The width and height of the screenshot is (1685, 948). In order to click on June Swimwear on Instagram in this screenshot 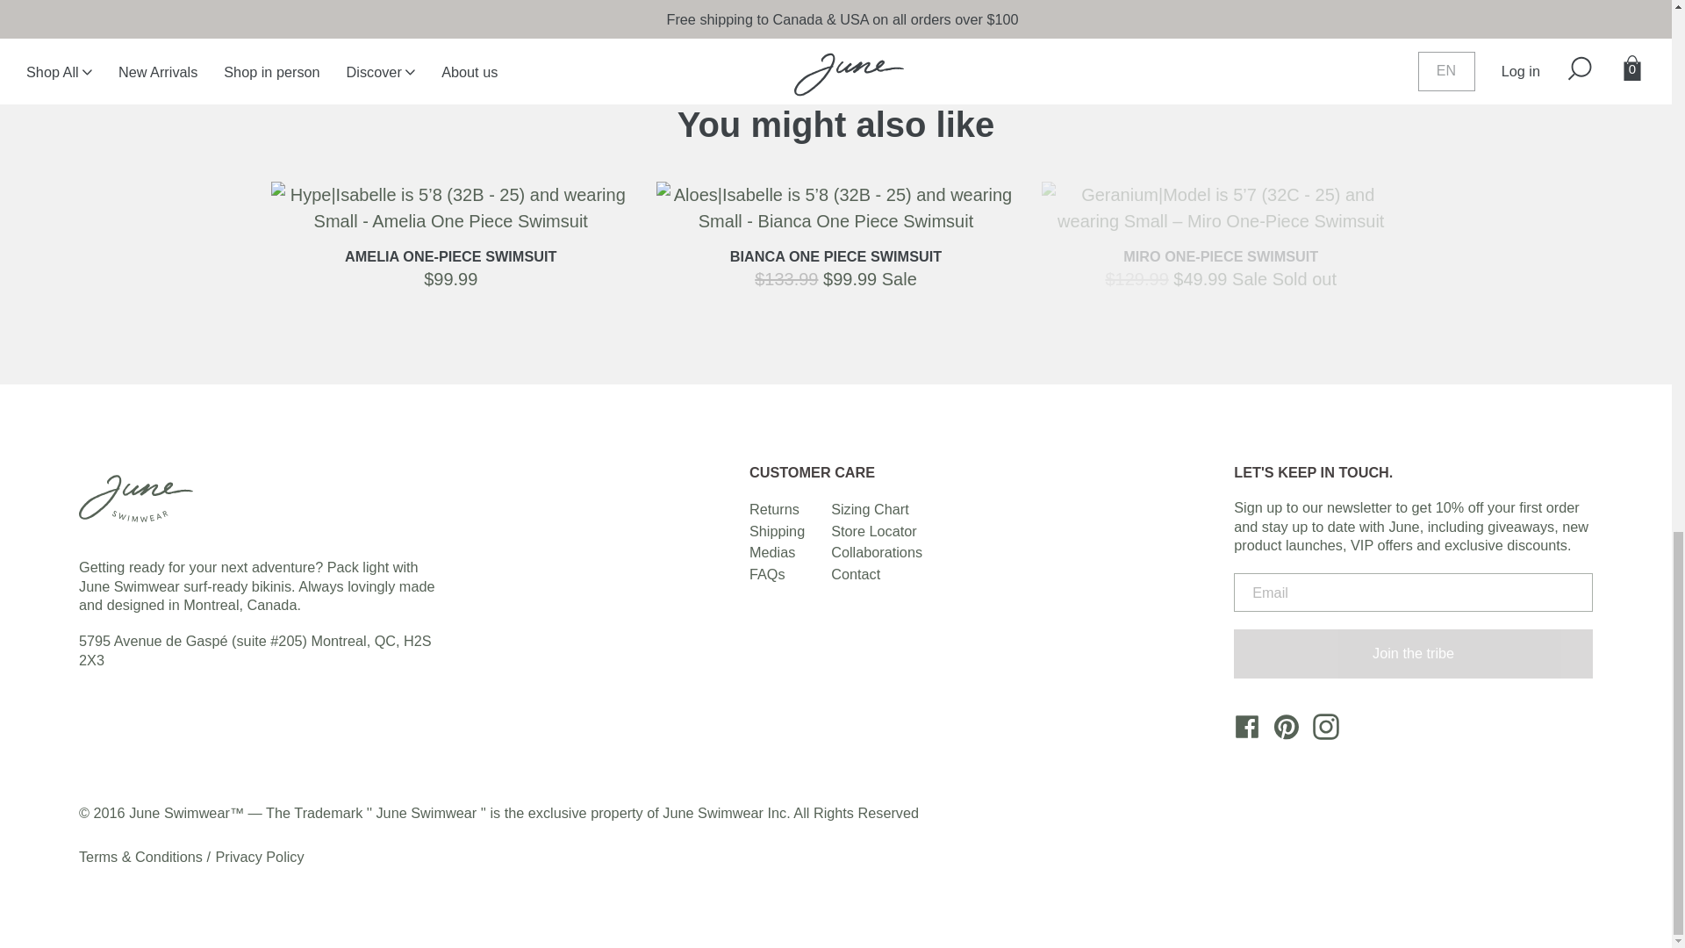, I will do `click(1319, 733)`.